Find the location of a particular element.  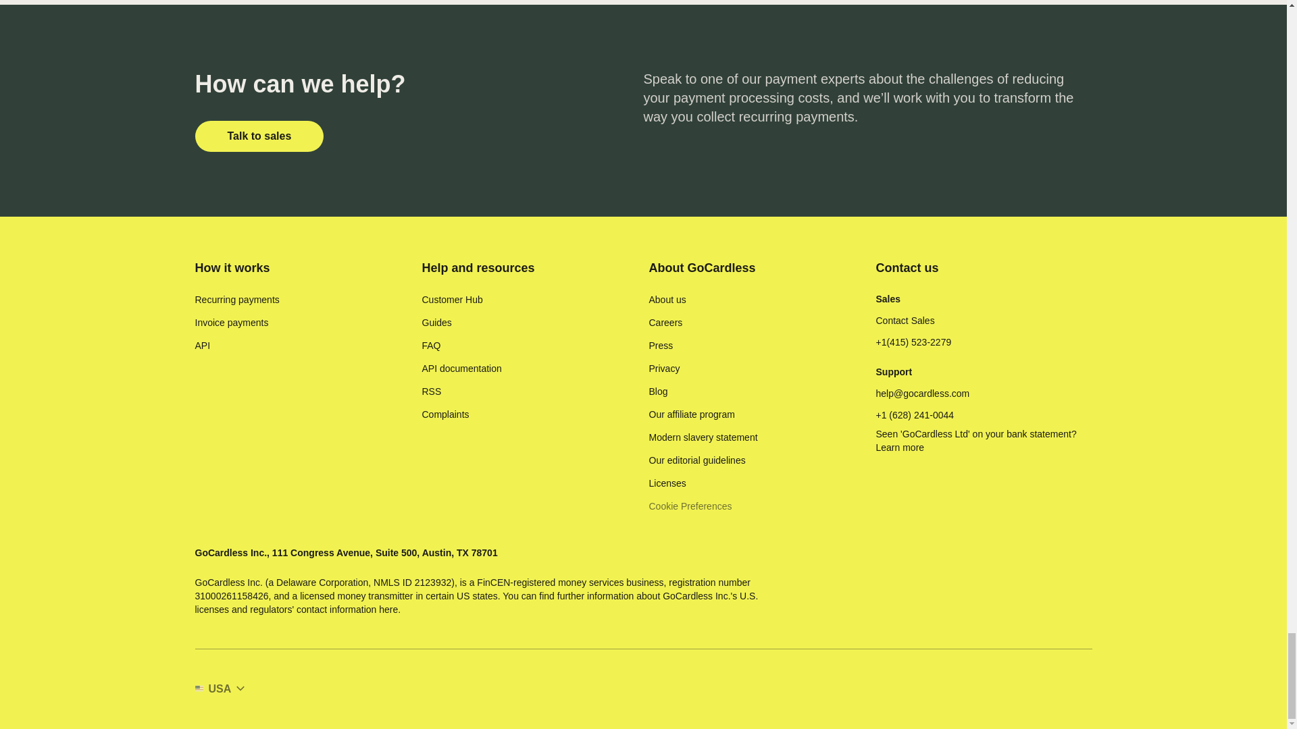

API documentation is located at coordinates (461, 369).